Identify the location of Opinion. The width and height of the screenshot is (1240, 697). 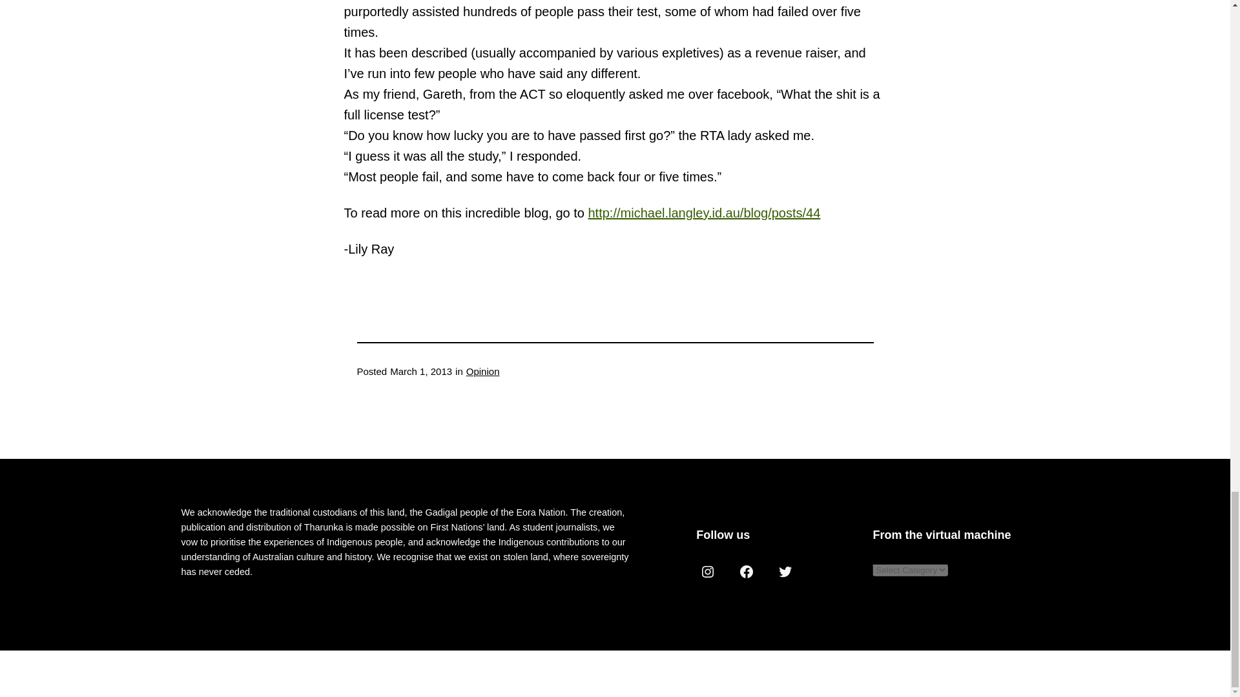
(482, 372).